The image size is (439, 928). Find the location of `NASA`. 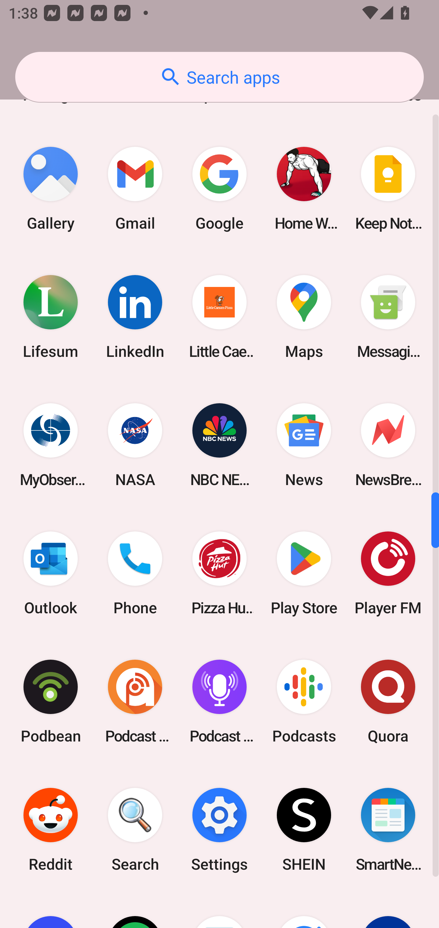

NASA is located at coordinates (135, 445).